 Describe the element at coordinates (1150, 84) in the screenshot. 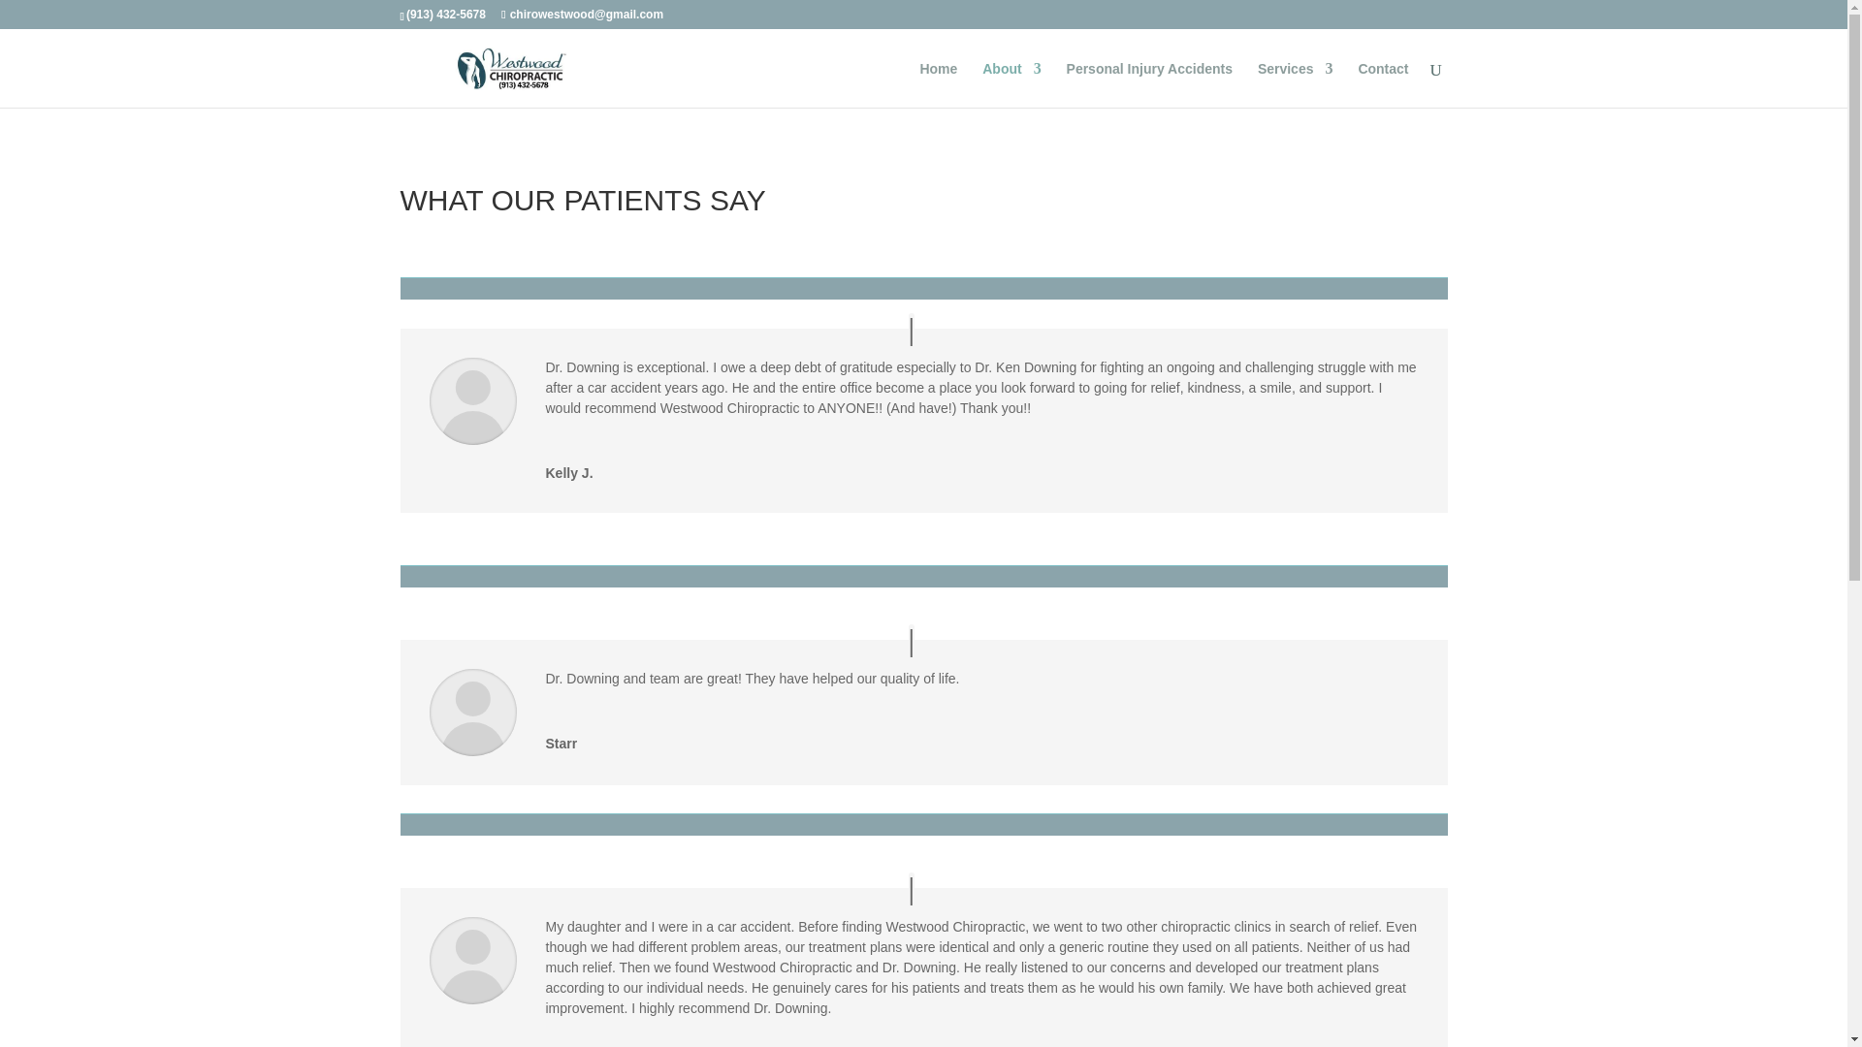

I see `Personal Injury Accidents` at that location.